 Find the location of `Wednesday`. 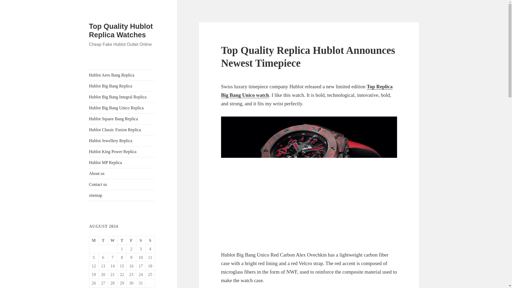

Wednesday is located at coordinates (113, 241).